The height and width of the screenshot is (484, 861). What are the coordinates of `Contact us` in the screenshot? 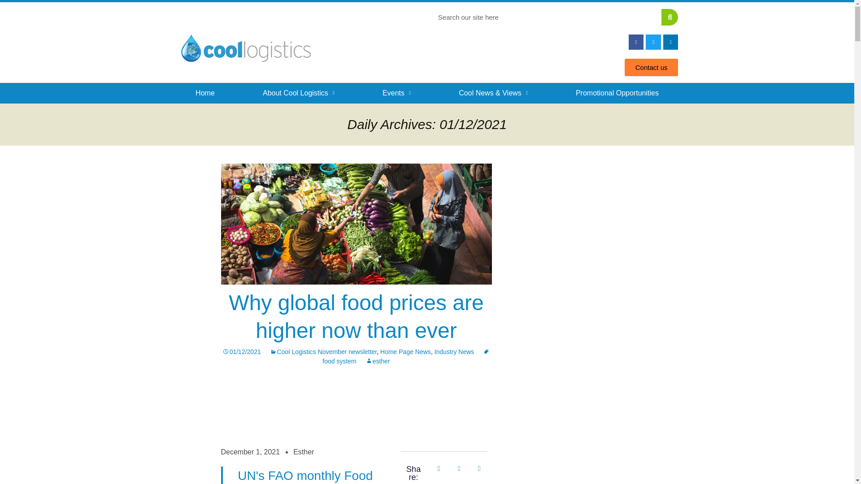 It's located at (651, 67).